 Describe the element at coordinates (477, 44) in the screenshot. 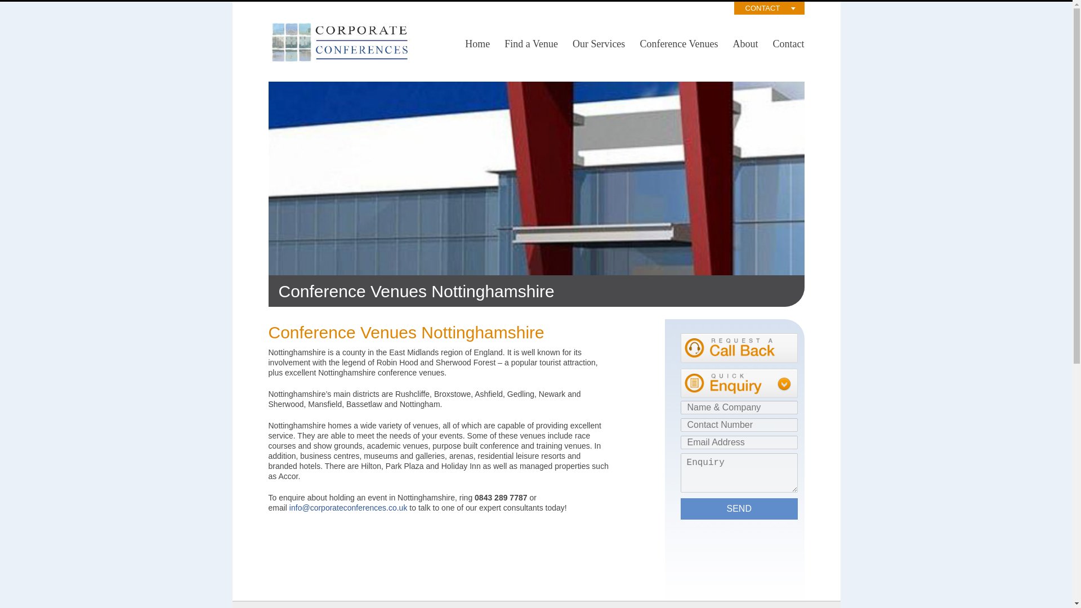

I see `Home` at that location.